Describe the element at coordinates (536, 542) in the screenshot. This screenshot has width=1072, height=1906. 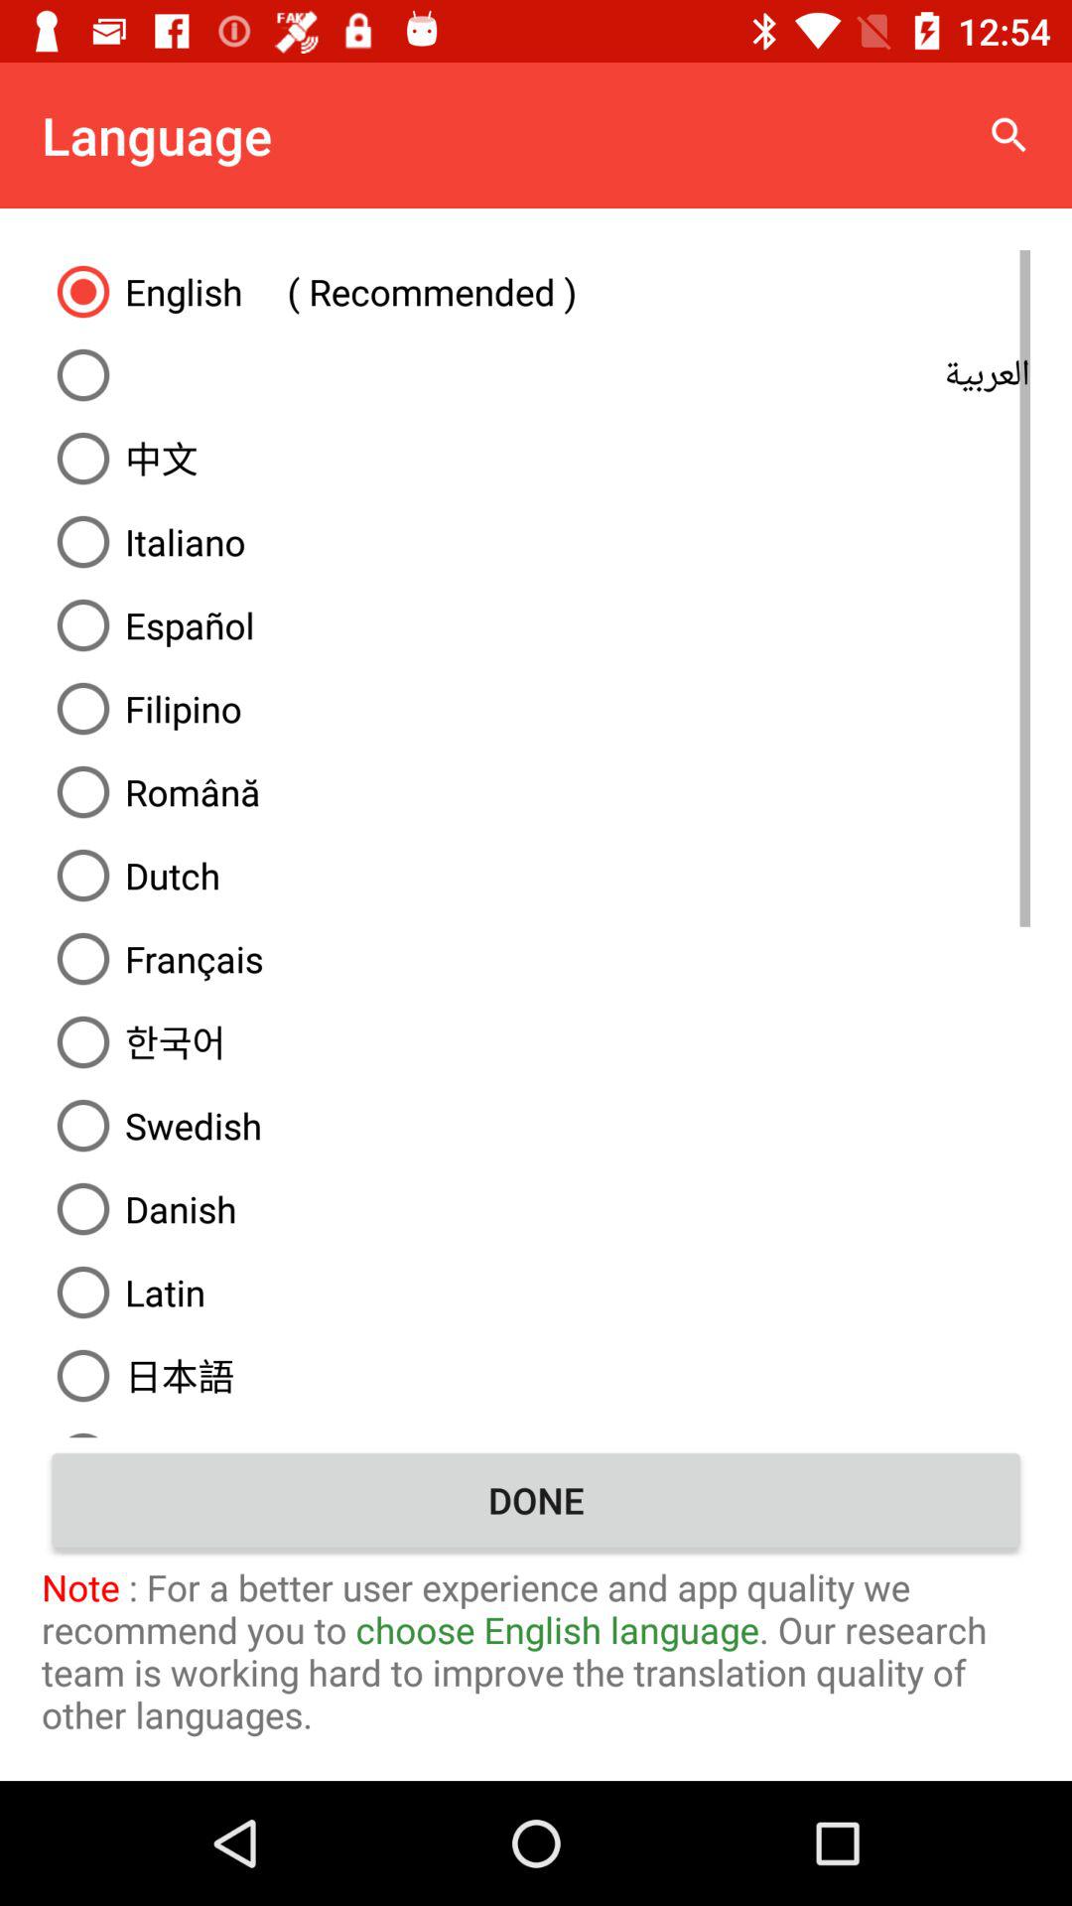
I see `launch the italiano item` at that location.